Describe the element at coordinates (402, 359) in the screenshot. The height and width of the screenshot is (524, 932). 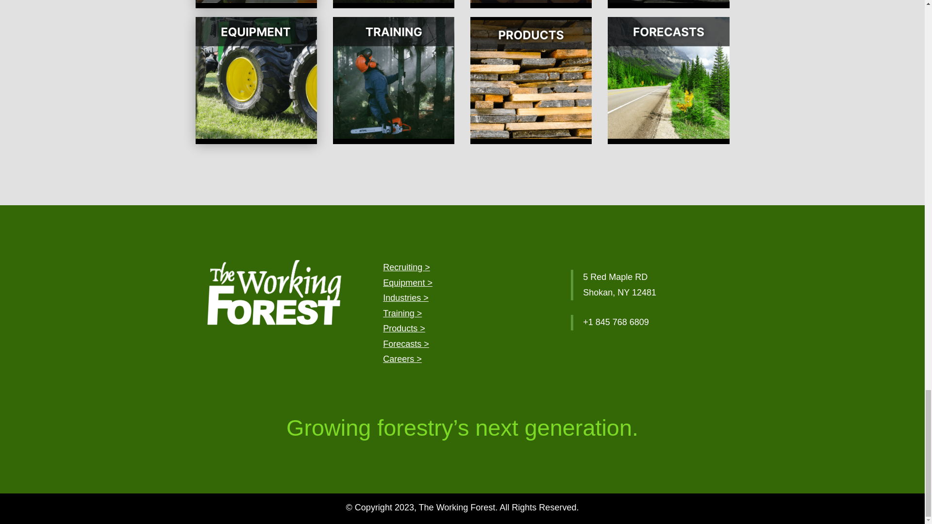
I see `Career Information` at that location.